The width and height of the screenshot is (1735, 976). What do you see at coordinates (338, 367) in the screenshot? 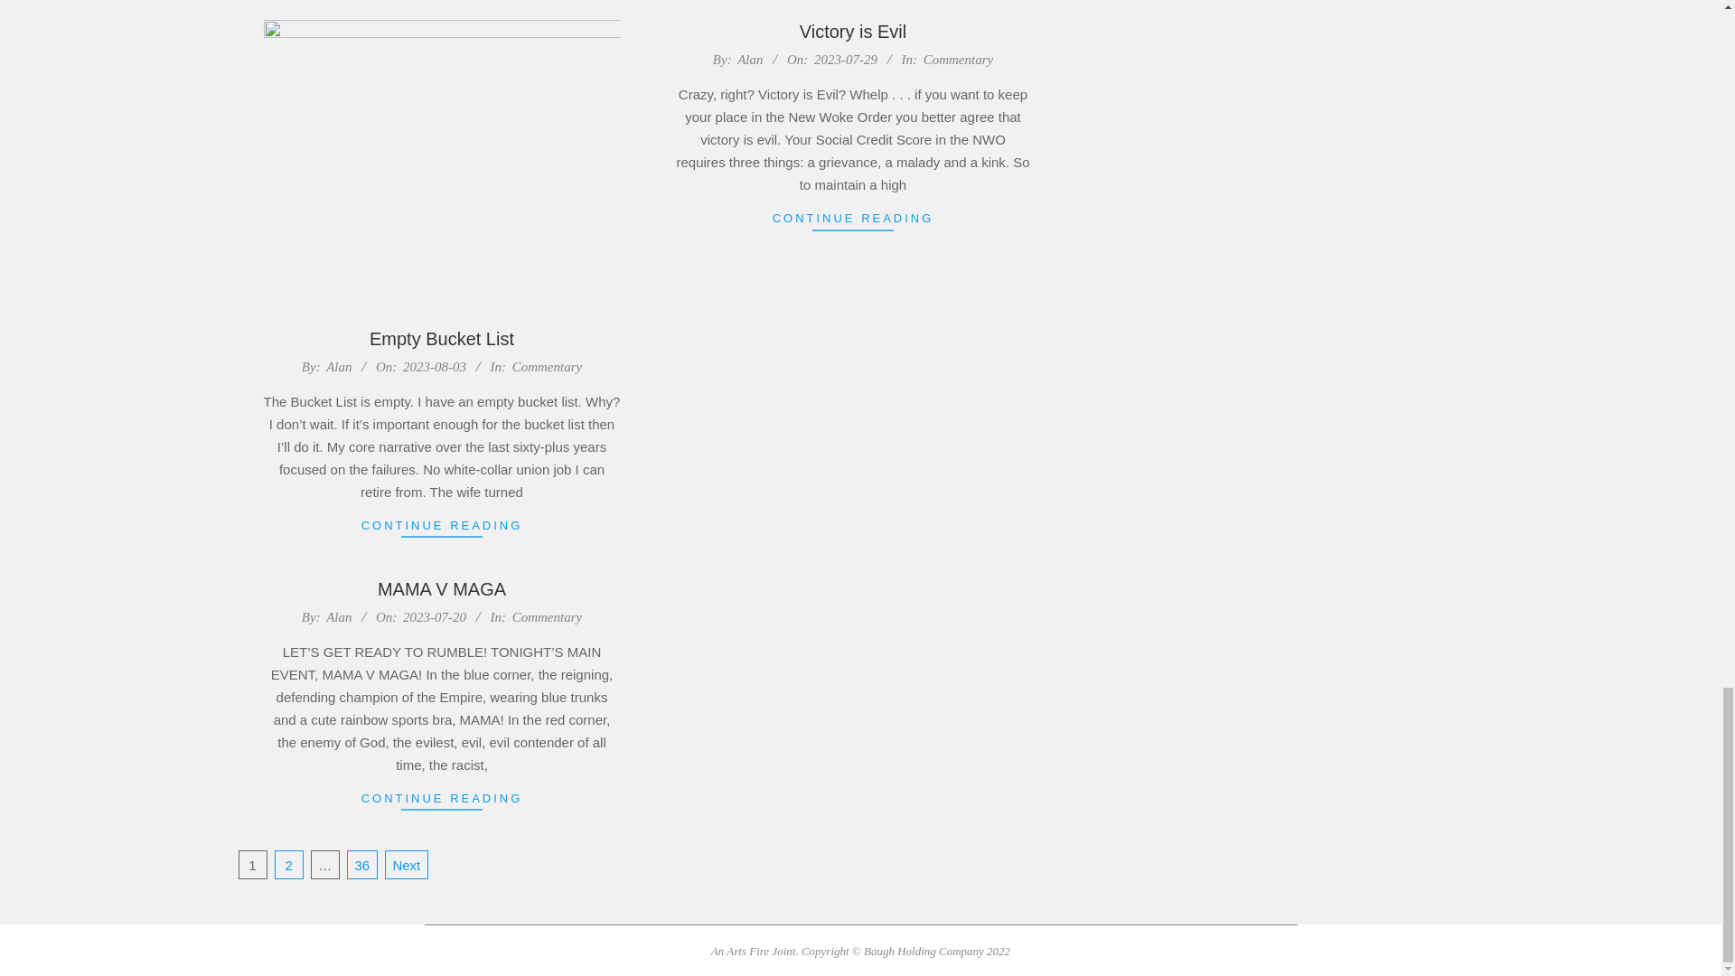
I see `Posts by Alan` at bounding box center [338, 367].